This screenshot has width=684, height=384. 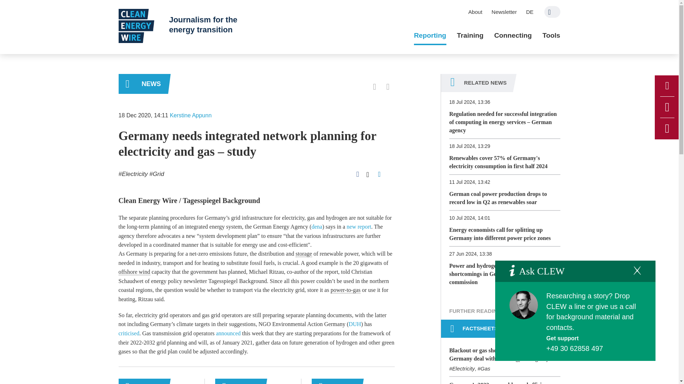 I want to click on NEWS, so click(x=143, y=84).